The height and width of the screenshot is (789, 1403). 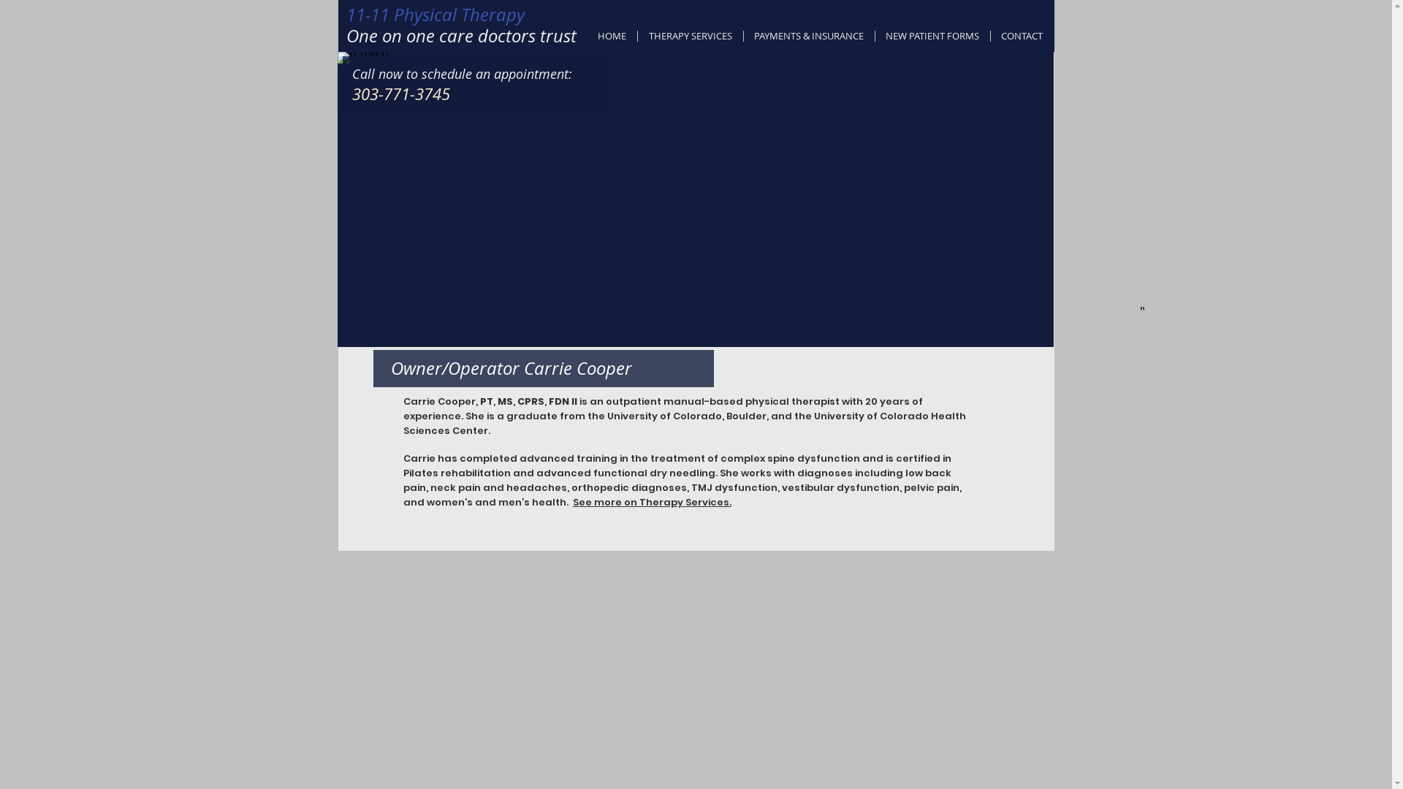 I want to click on HOME, so click(x=611, y=37).